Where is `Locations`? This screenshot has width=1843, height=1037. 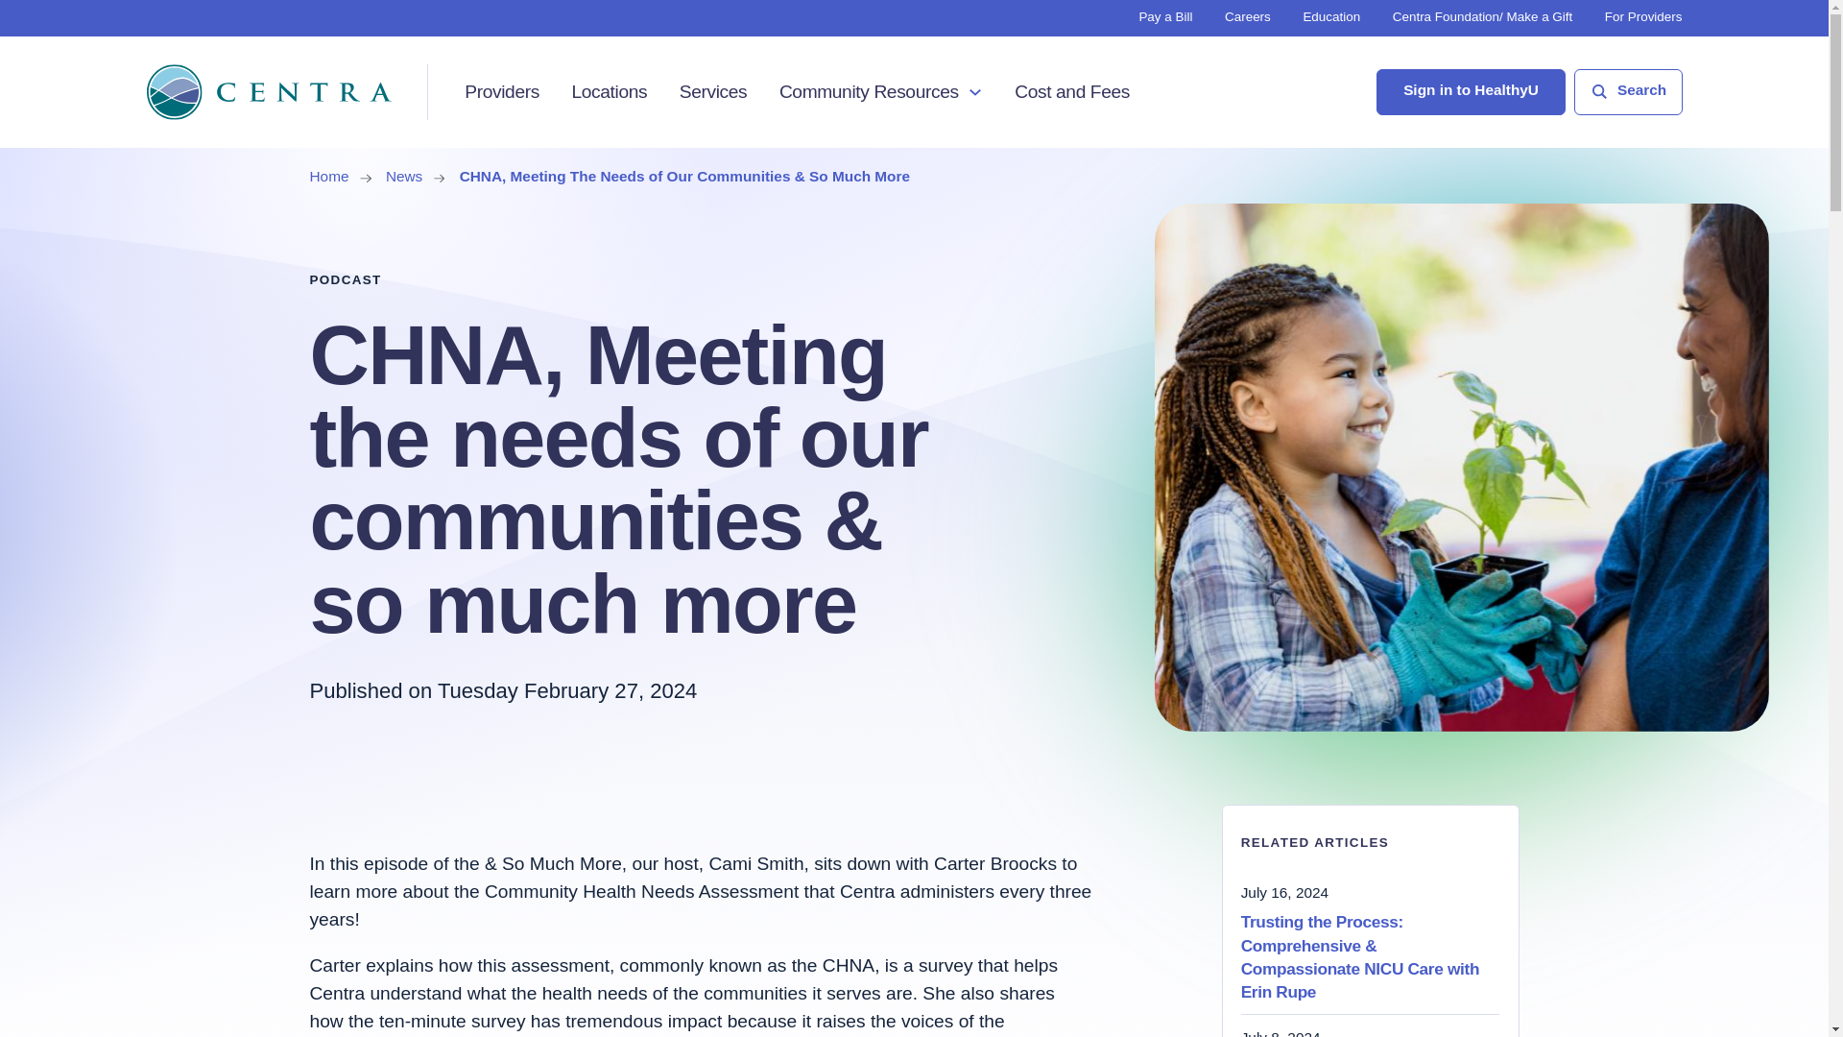 Locations is located at coordinates (609, 92).